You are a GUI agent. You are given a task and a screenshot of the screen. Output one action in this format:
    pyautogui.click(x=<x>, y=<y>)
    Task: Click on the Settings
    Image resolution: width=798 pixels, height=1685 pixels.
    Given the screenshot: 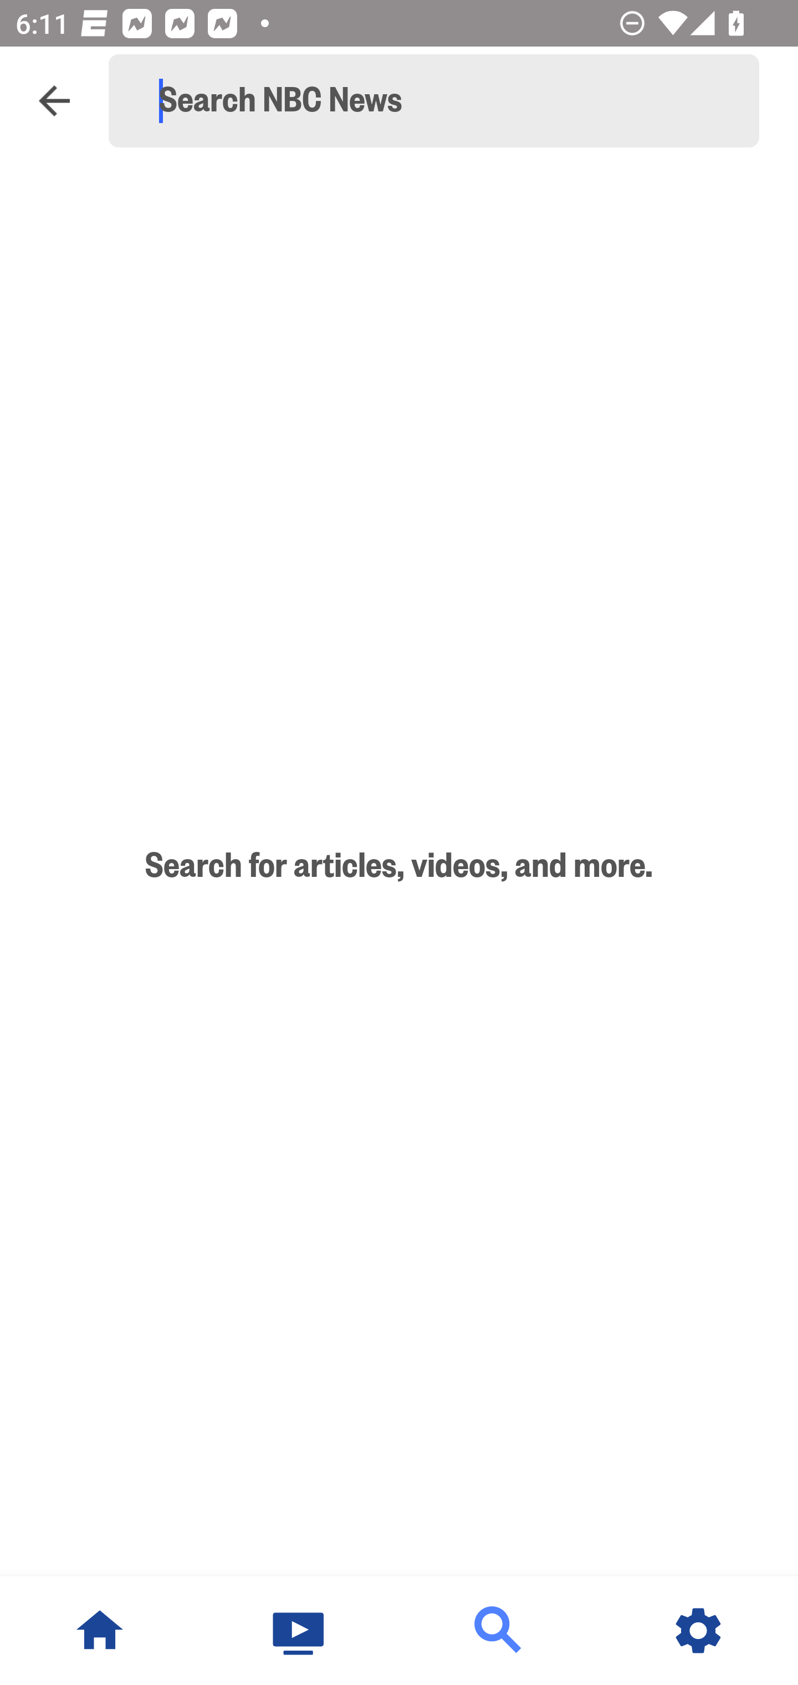 What is the action you would take?
    pyautogui.click(x=698, y=1631)
    